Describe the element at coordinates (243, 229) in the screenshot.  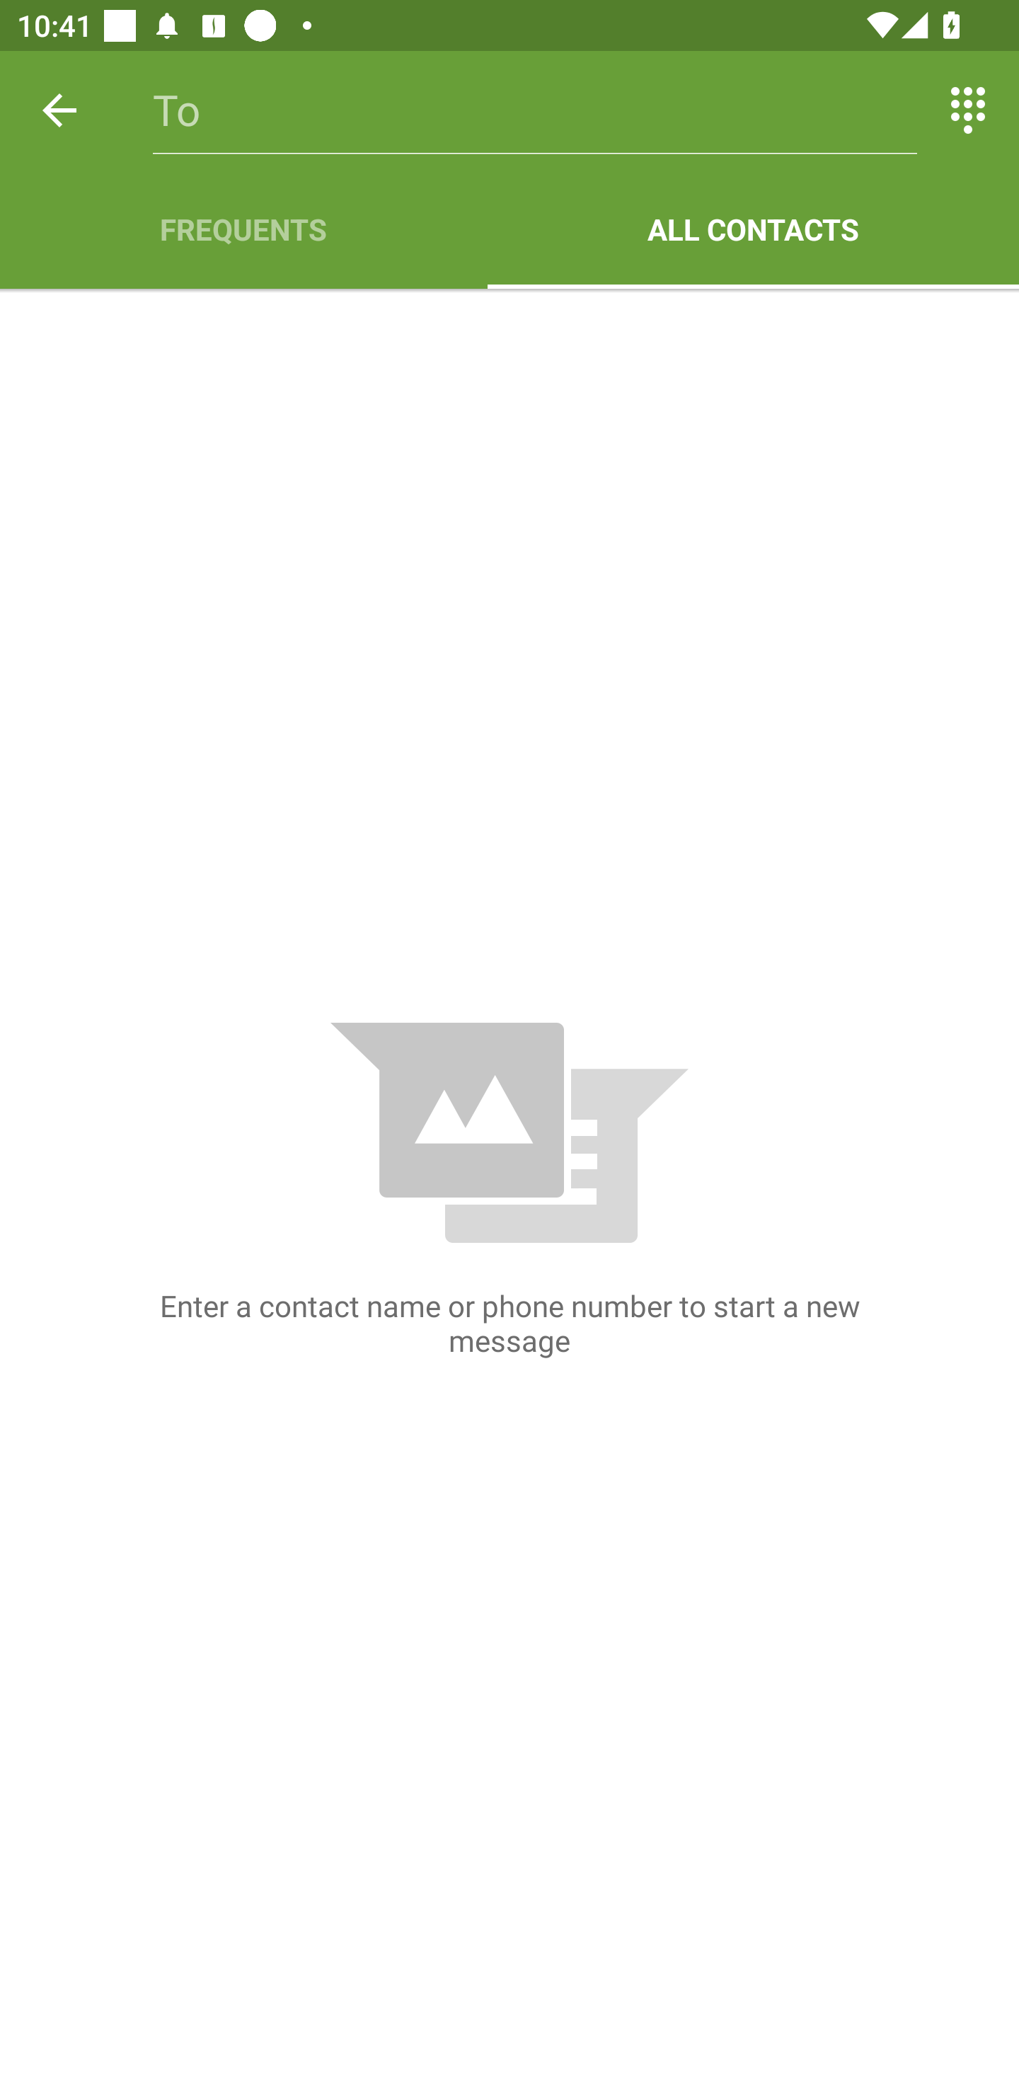
I see `FREQUENTS` at that location.